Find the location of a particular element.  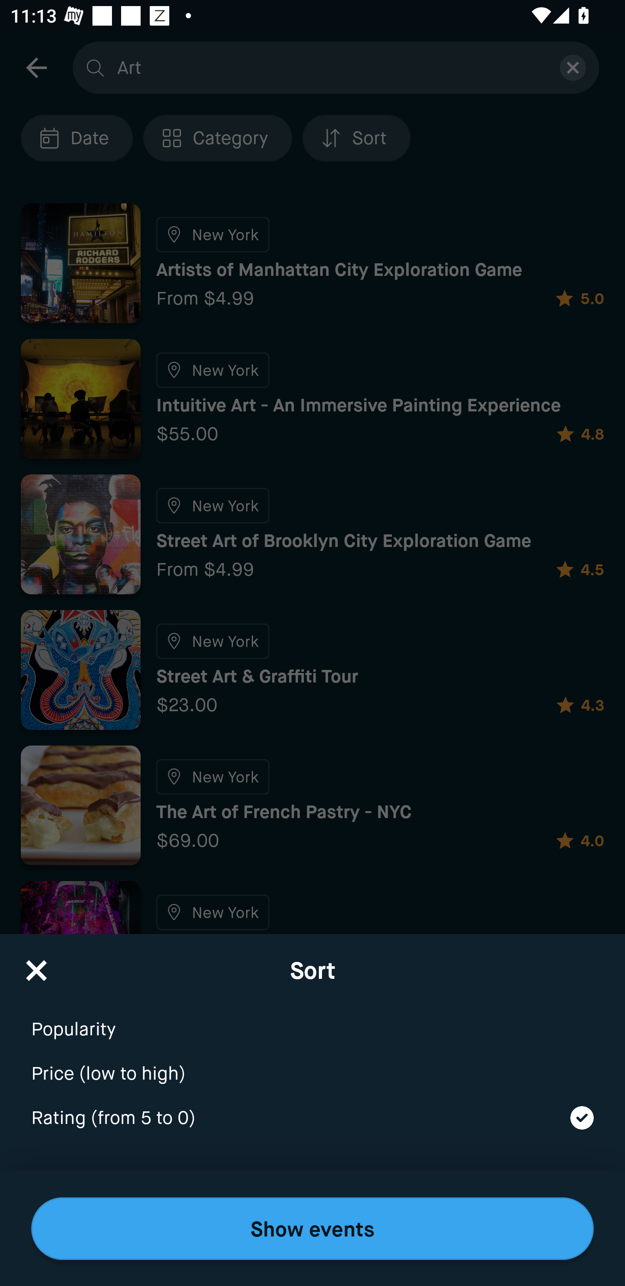

Popularity is located at coordinates (312, 1019).